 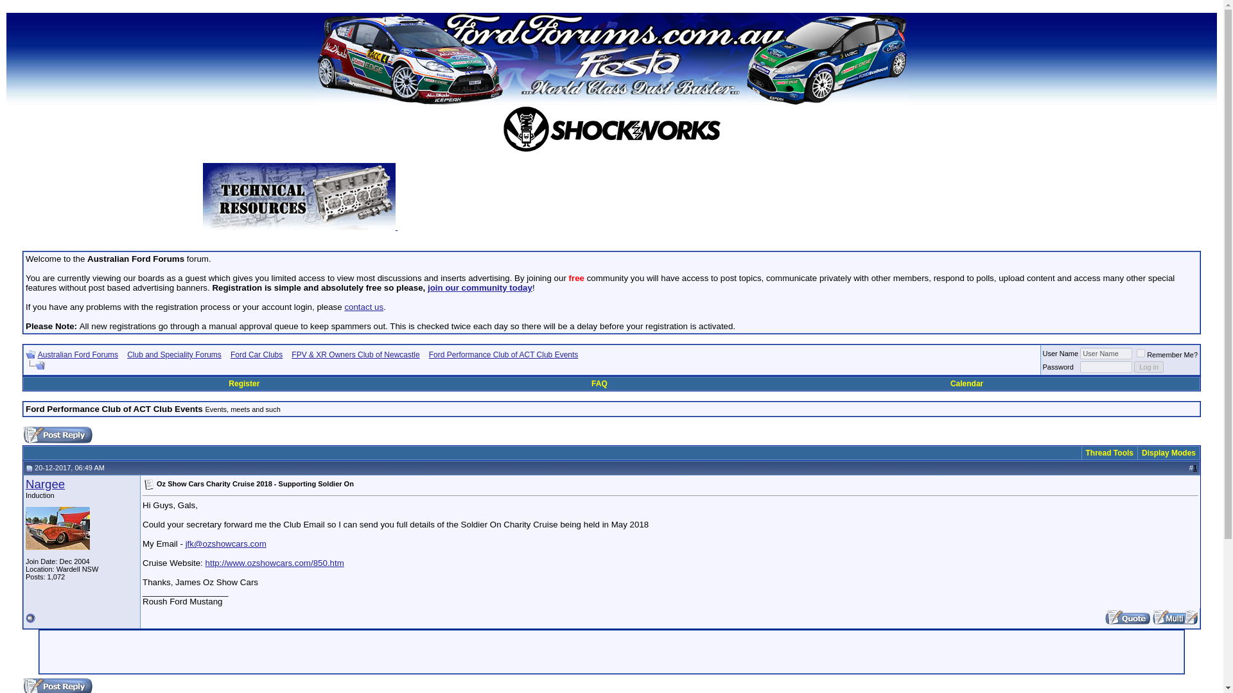 I want to click on Reply, so click(x=58, y=435).